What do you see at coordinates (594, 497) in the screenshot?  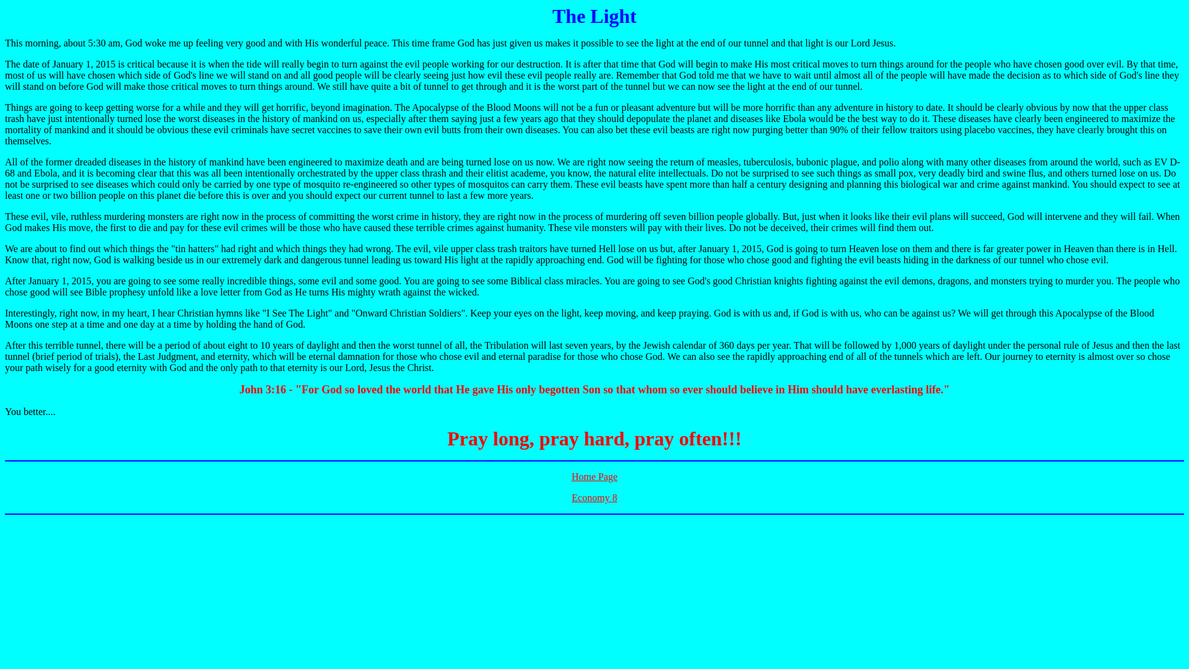 I see `Economy 8` at bounding box center [594, 497].